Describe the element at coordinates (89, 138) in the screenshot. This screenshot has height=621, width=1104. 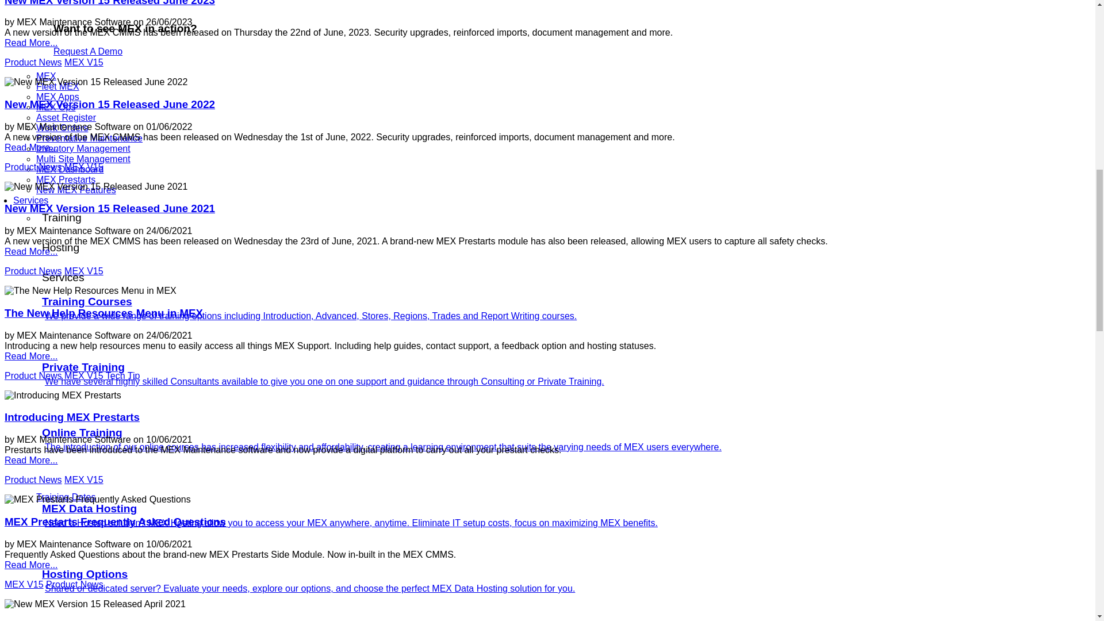
I see `Preventative Maintenance` at that location.